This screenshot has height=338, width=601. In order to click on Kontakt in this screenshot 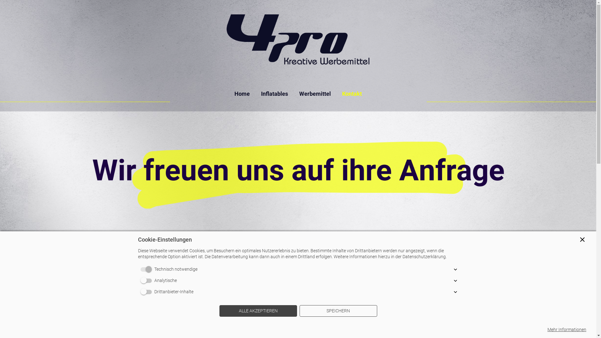, I will do `click(355, 94)`.